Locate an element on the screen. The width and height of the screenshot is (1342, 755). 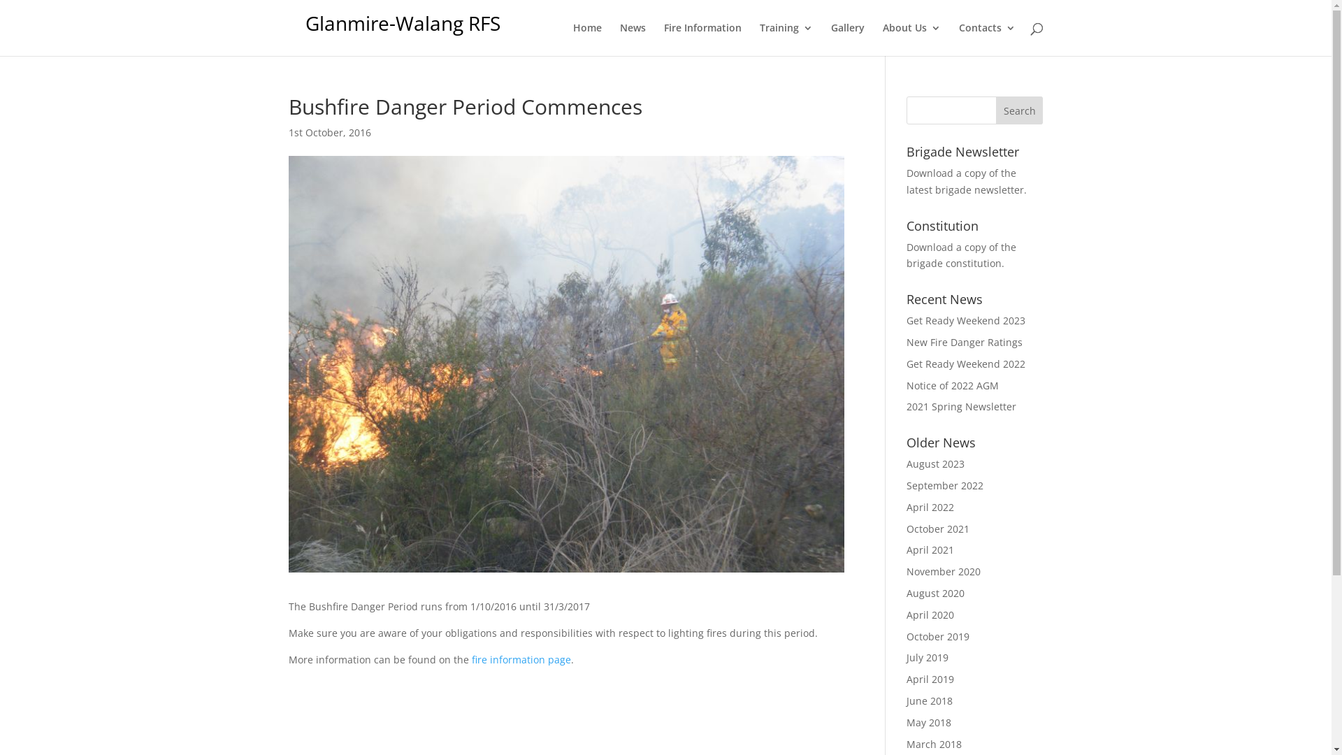
Fire Information is located at coordinates (703, 39).